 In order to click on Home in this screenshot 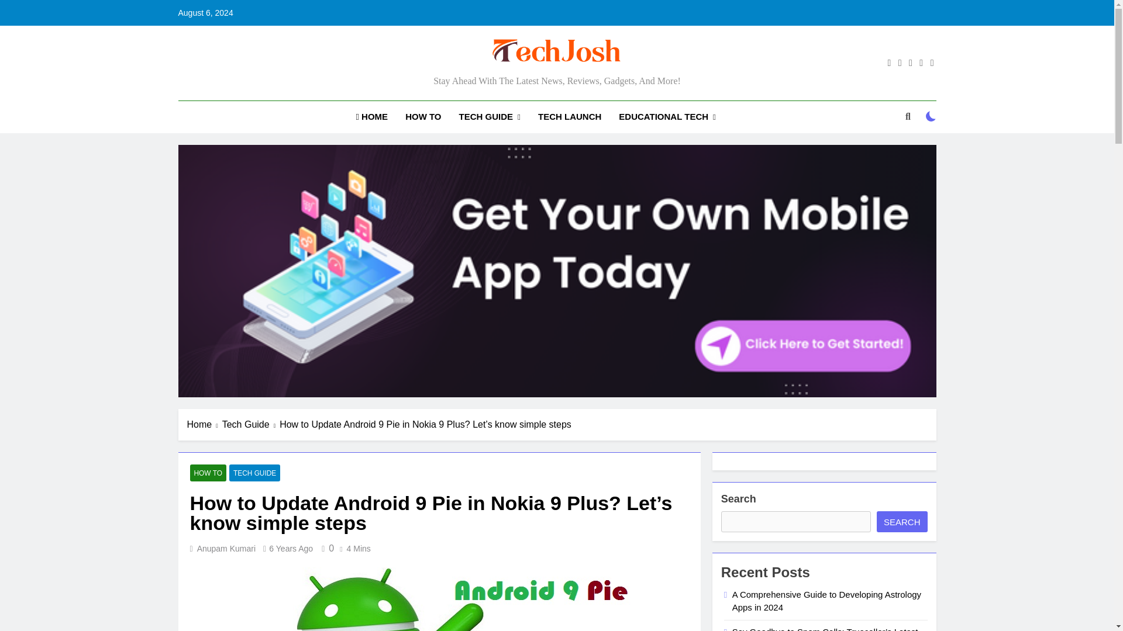, I will do `click(205, 424)`.